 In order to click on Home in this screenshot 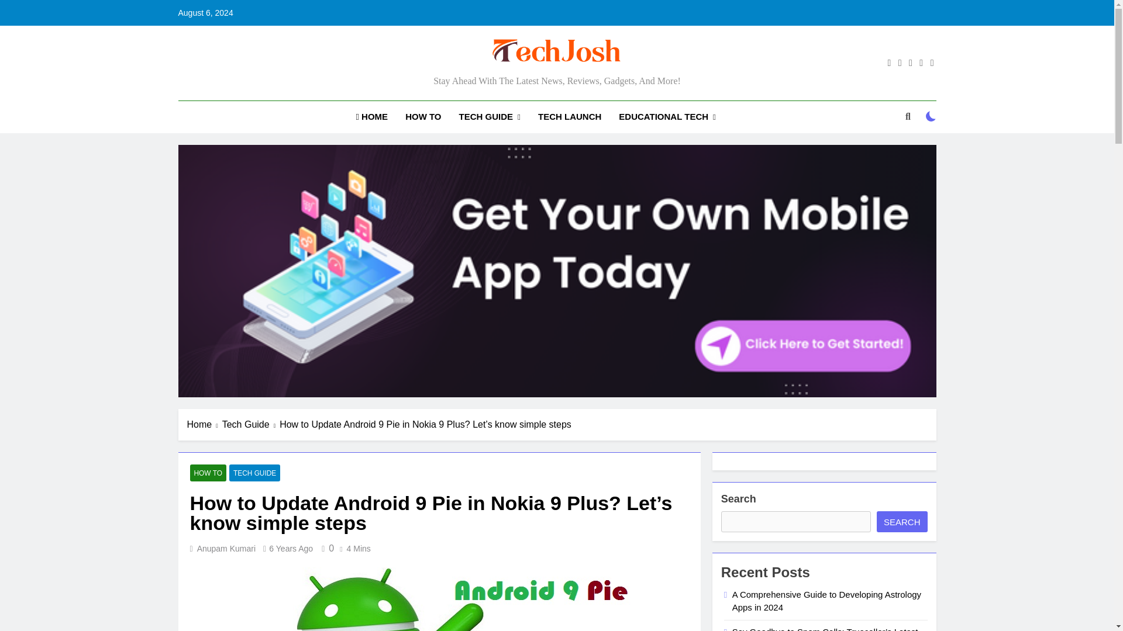, I will do `click(205, 424)`.